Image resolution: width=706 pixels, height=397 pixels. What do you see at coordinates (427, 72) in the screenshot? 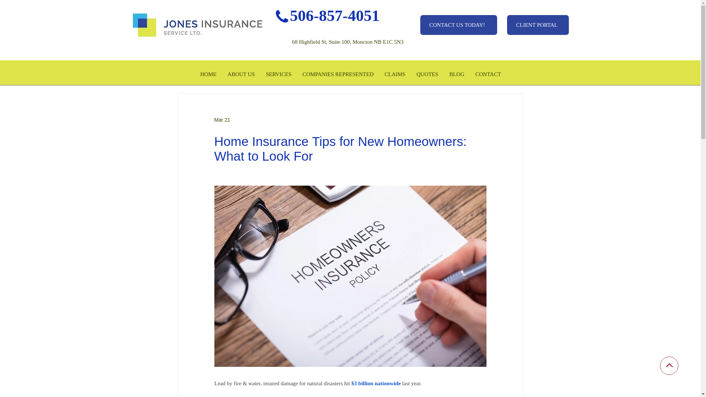
I see `QUOTES` at bounding box center [427, 72].